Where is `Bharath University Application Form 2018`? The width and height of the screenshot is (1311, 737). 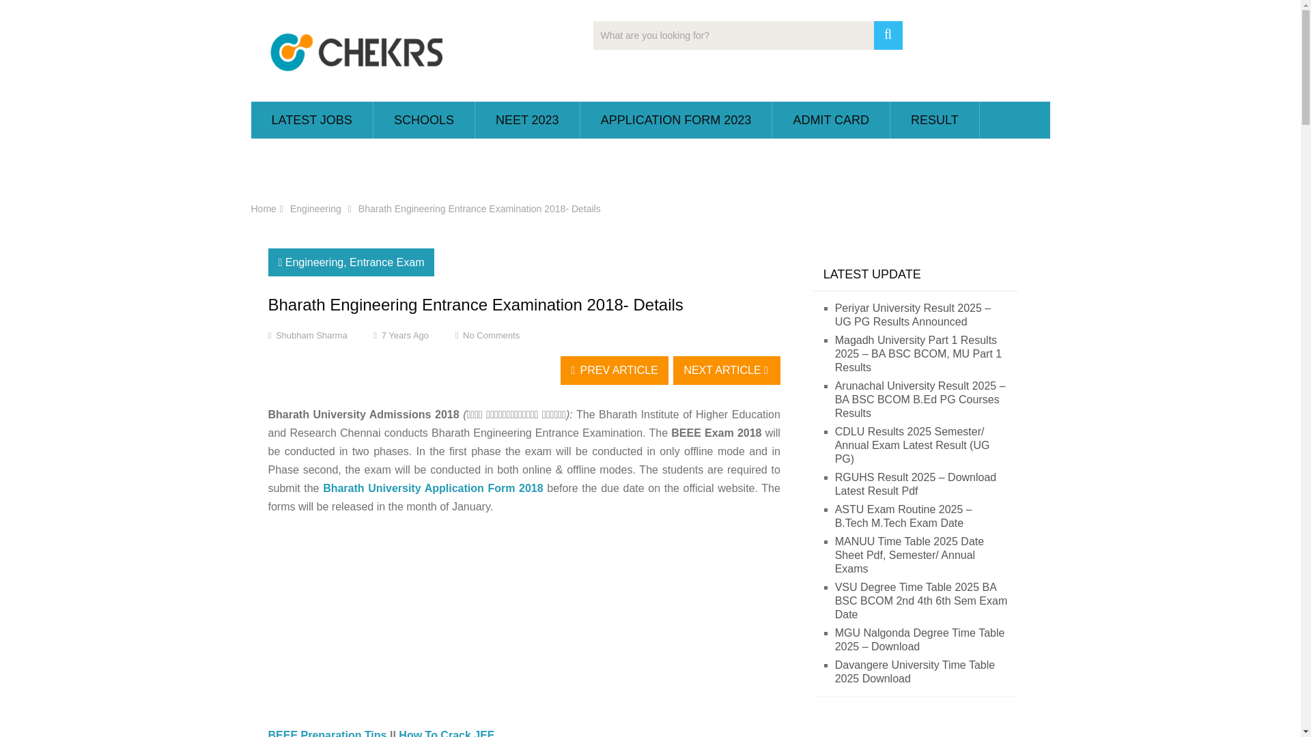
Bharath University Application Form 2018 is located at coordinates (434, 488).